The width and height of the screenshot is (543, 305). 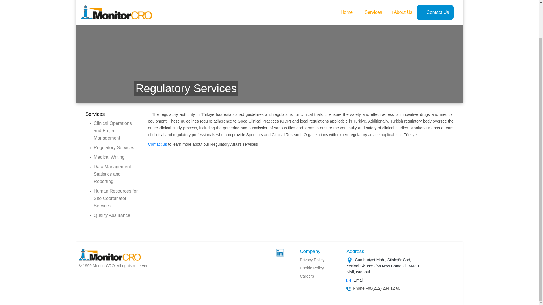 What do you see at coordinates (113, 130) in the screenshot?
I see `Clinical Operations and Project Management` at bounding box center [113, 130].